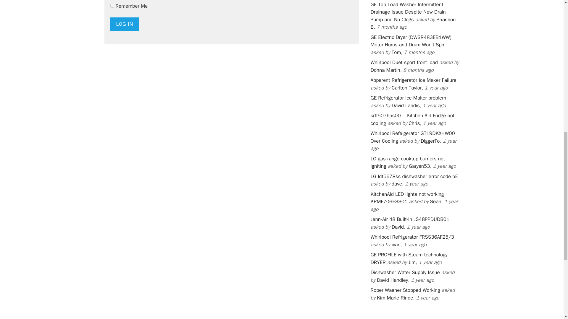 The height and width of the screenshot is (319, 568). I want to click on forever, so click(112, 5).